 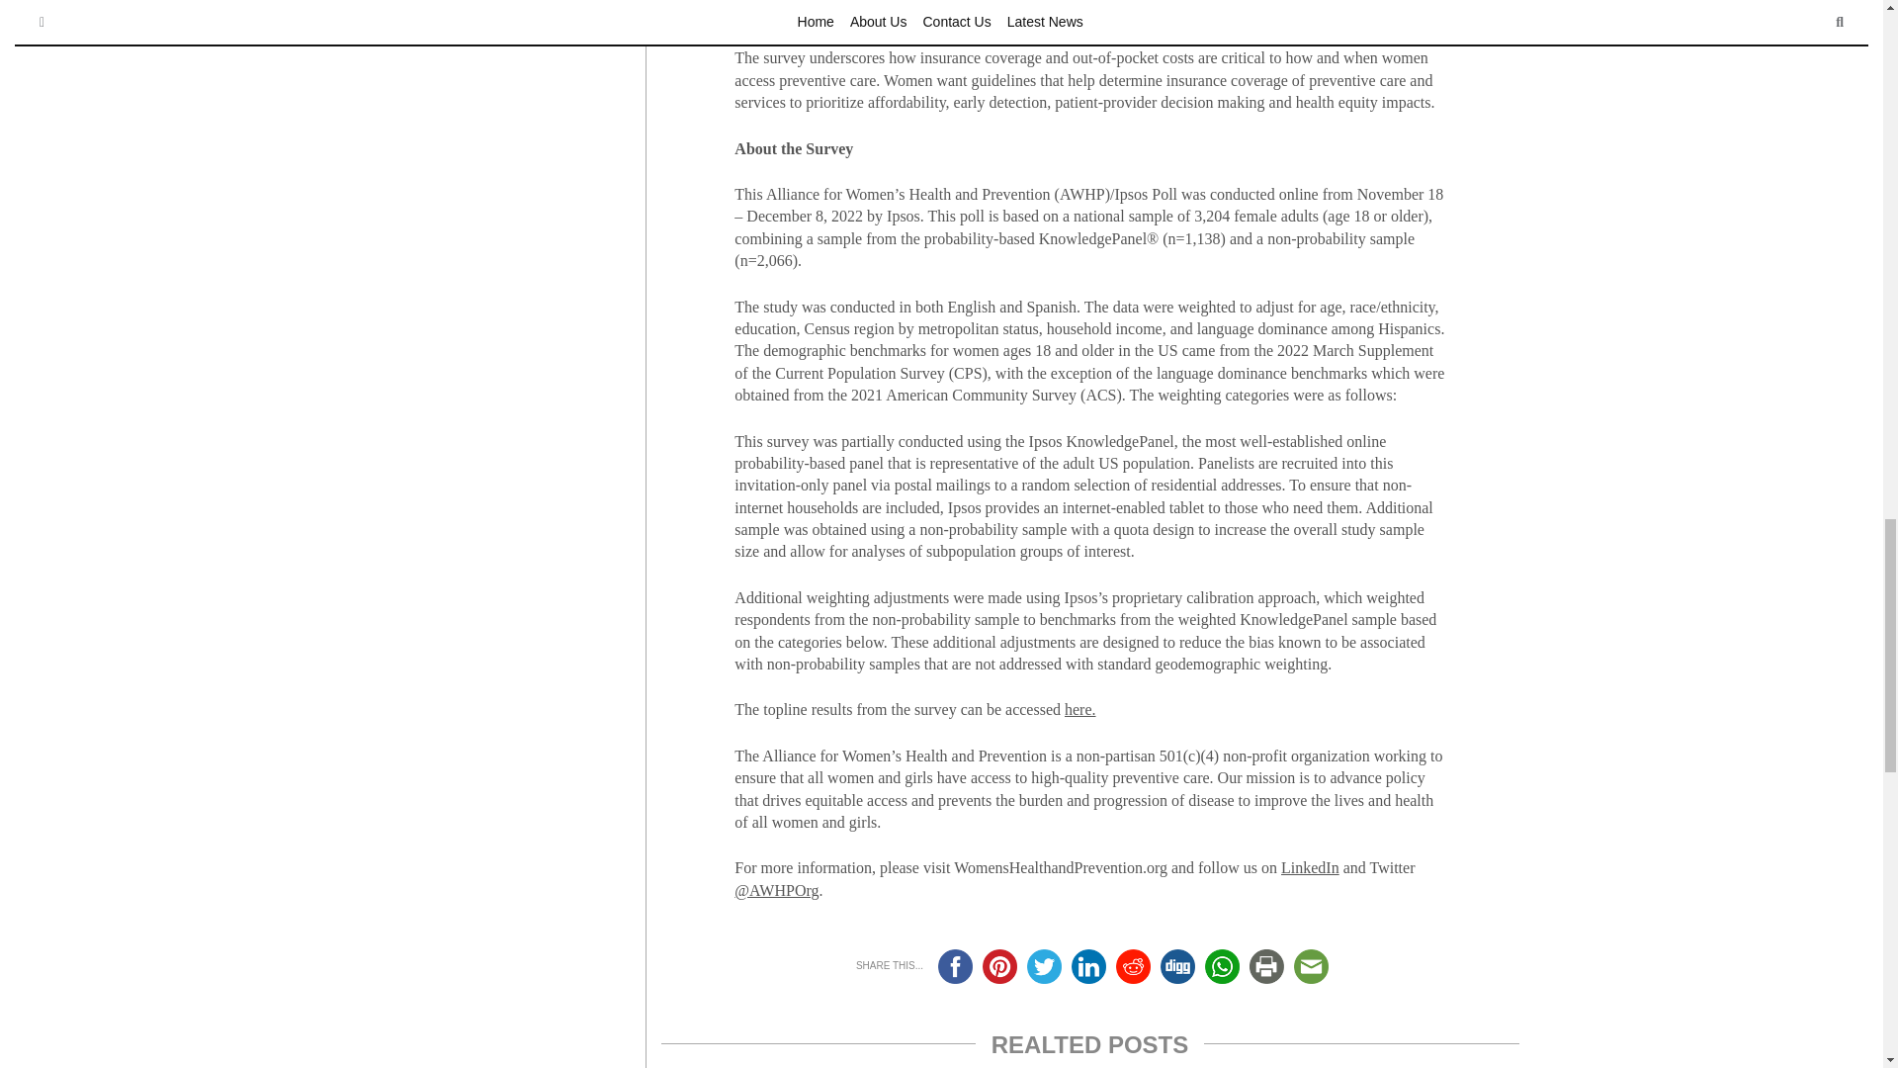 I want to click on pinterest, so click(x=1000, y=966).